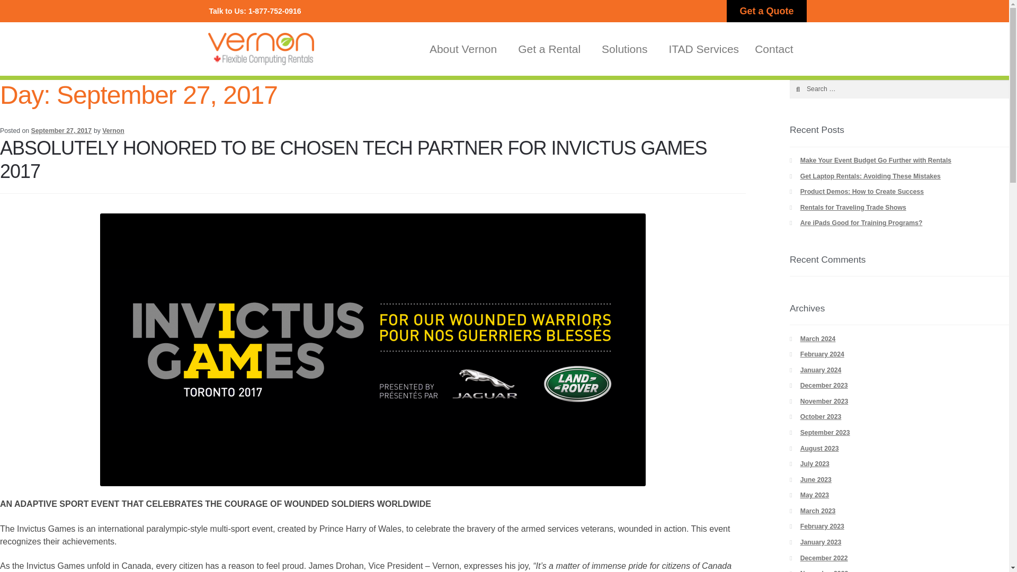  I want to click on Get a Quote, so click(766, 11).